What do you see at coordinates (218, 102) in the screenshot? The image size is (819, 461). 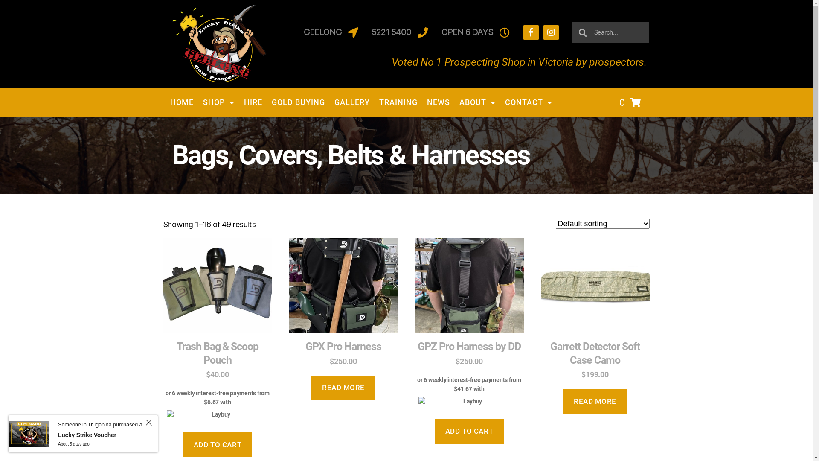 I see `SHOP` at bounding box center [218, 102].